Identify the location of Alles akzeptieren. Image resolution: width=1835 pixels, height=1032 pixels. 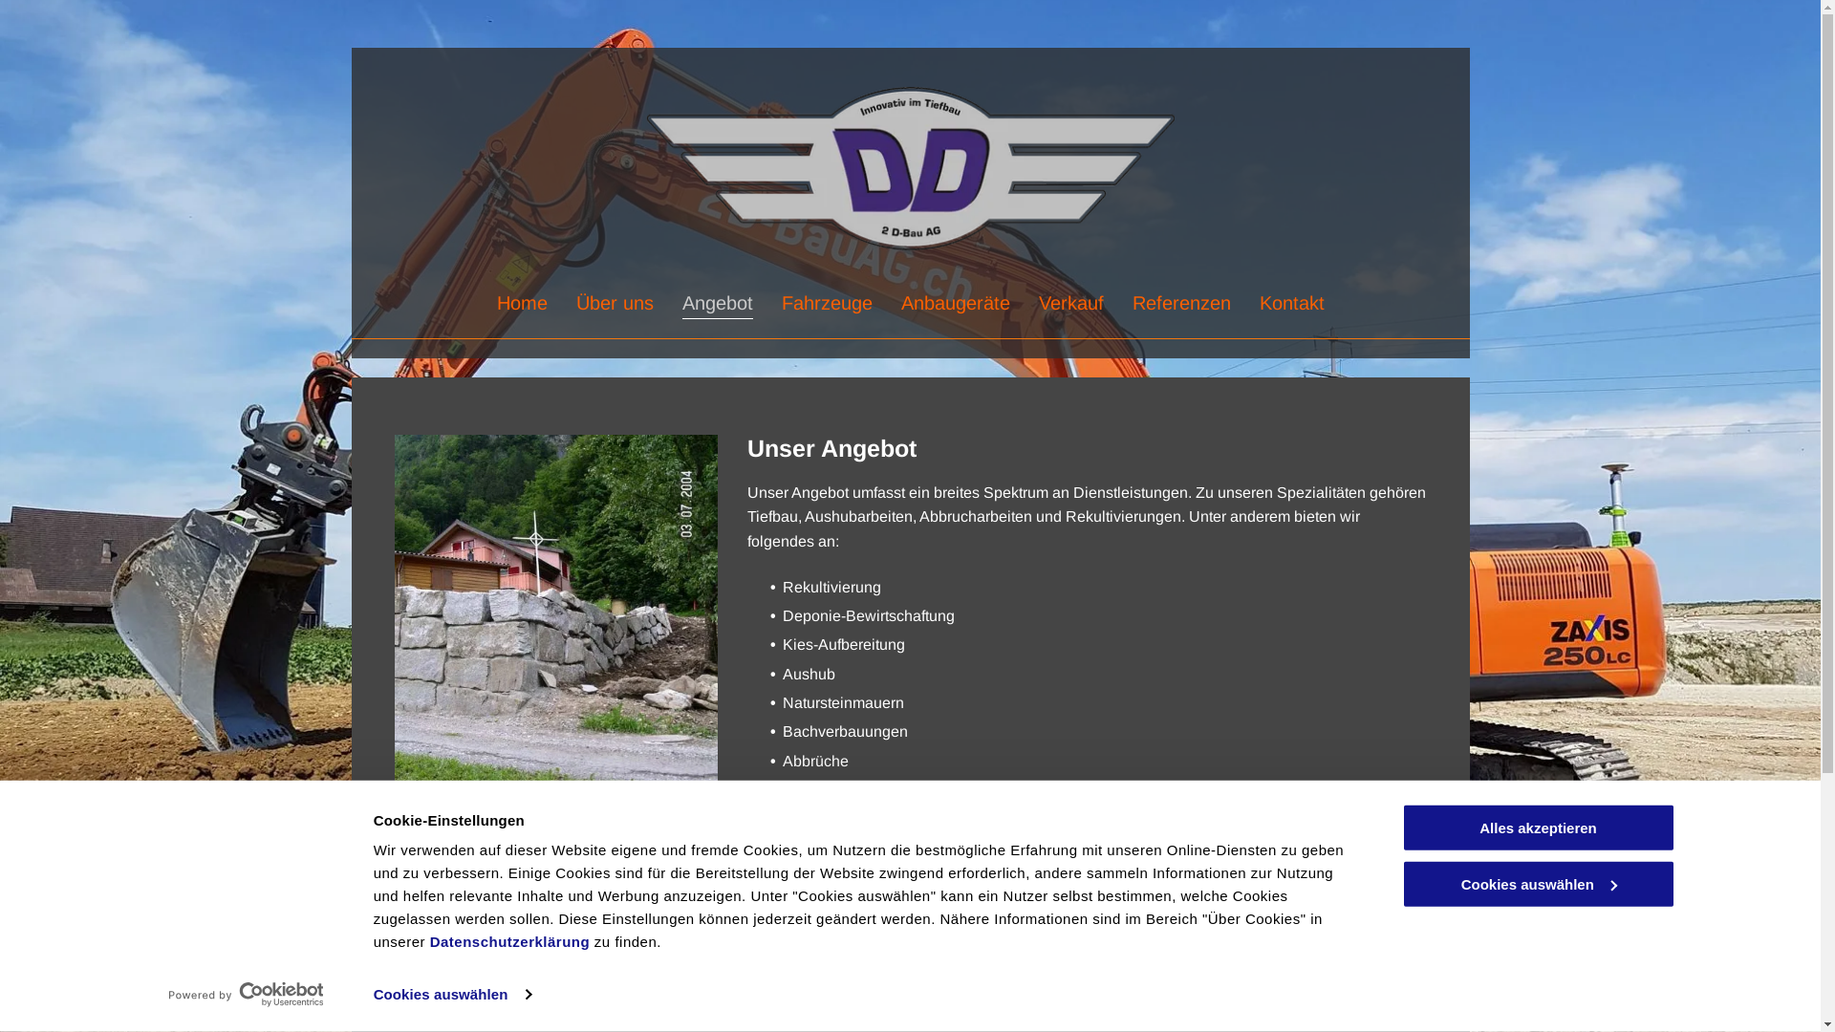
(1538, 828).